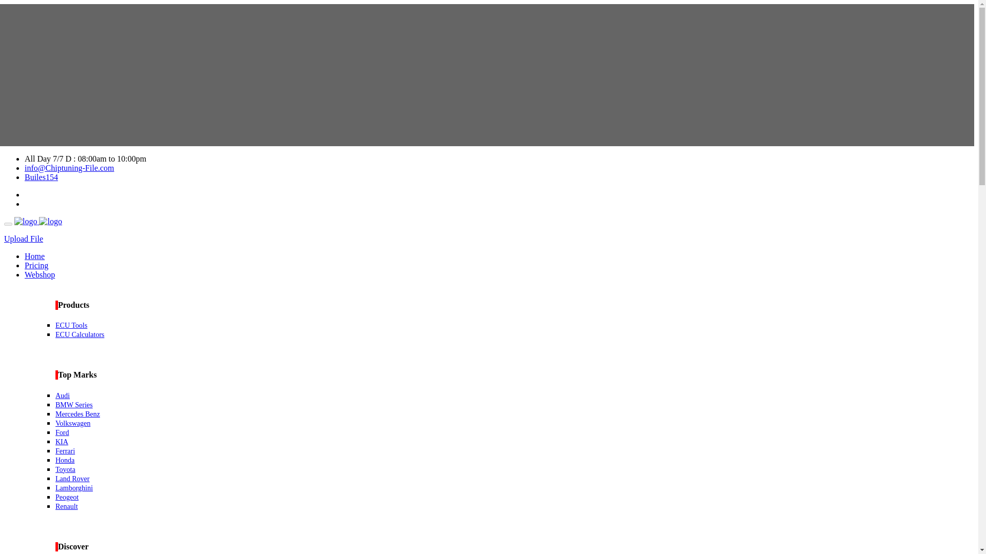  What do you see at coordinates (65, 470) in the screenshot?
I see `Toyota` at bounding box center [65, 470].